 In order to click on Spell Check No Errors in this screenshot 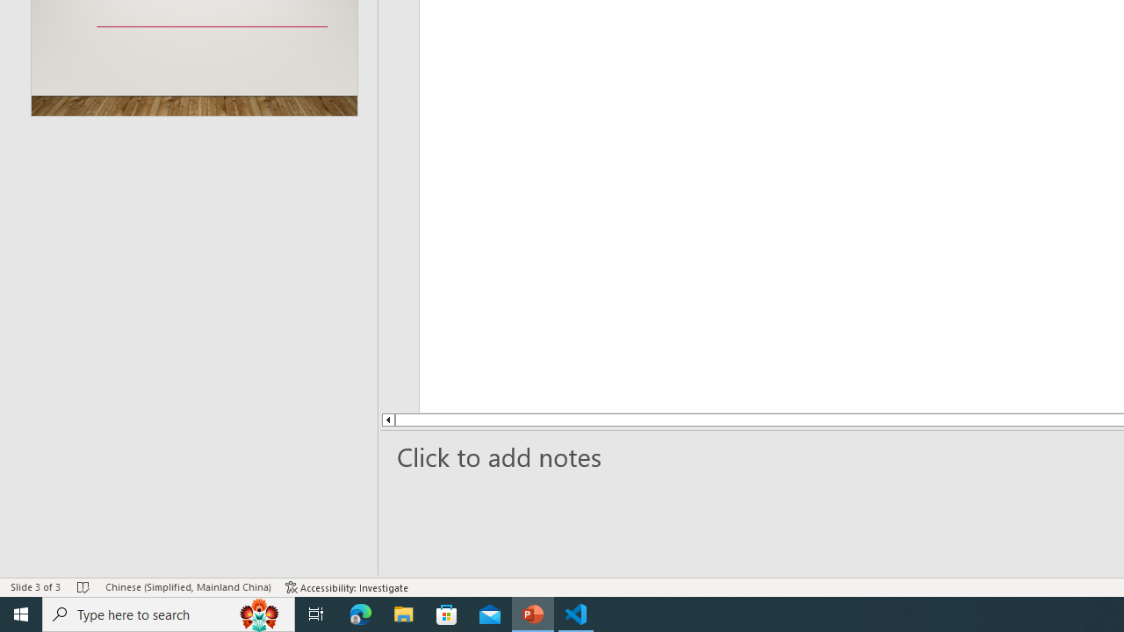, I will do `click(84, 586)`.